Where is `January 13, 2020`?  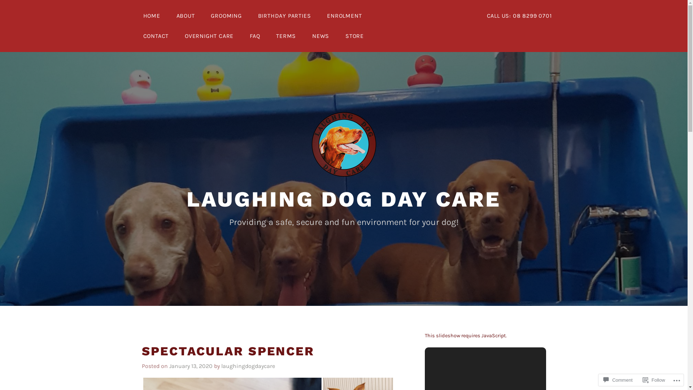 January 13, 2020 is located at coordinates (191, 366).